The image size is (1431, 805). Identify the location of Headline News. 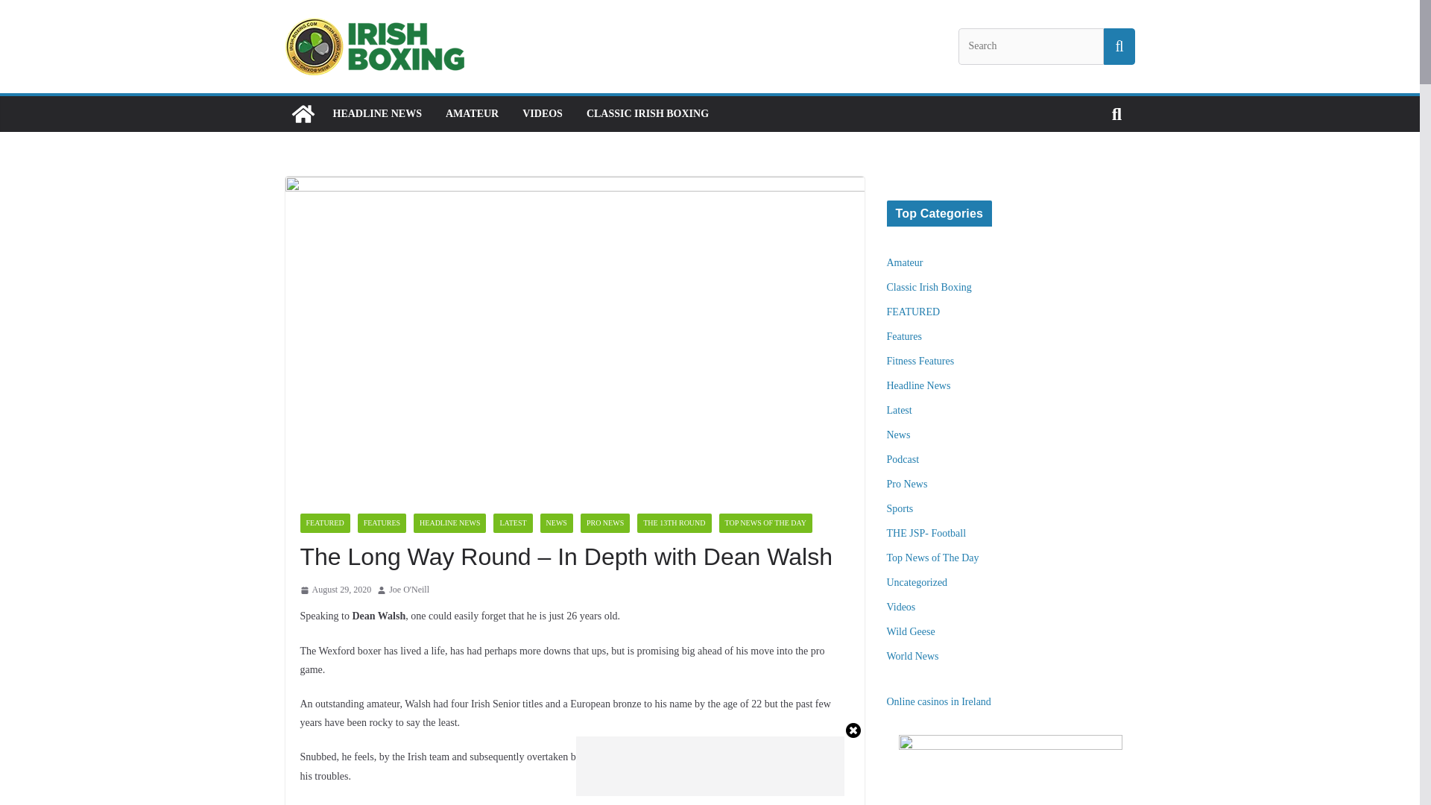
(919, 385).